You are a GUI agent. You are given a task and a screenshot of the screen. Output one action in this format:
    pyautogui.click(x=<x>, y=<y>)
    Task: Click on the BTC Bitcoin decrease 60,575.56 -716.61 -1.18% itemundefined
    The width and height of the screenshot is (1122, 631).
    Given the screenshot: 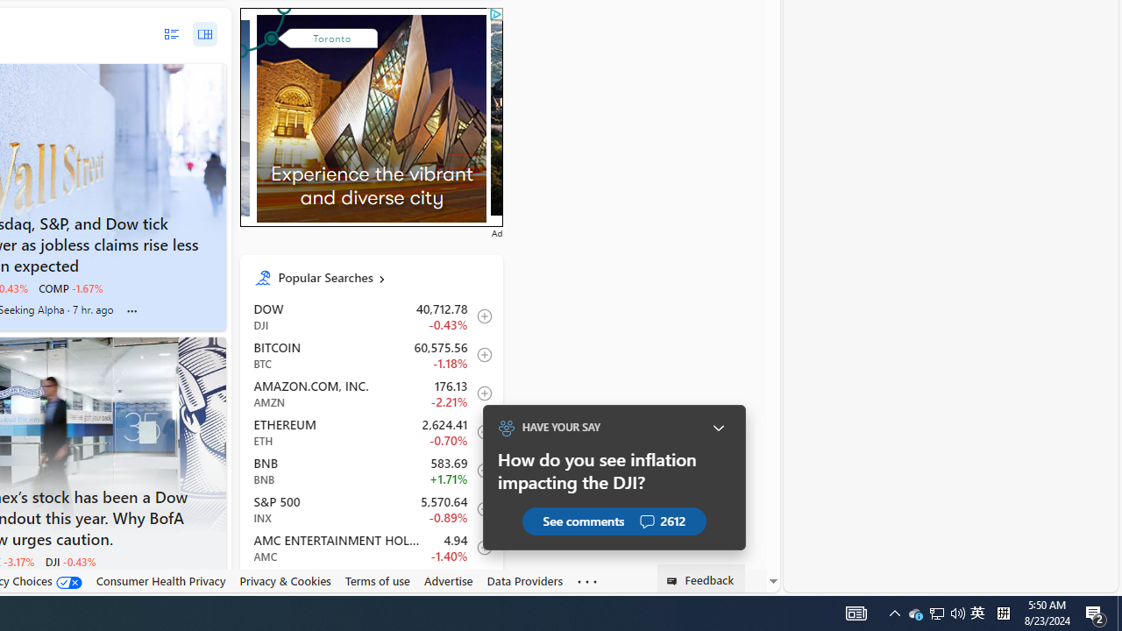 What is the action you would take?
    pyautogui.click(x=370, y=354)
    